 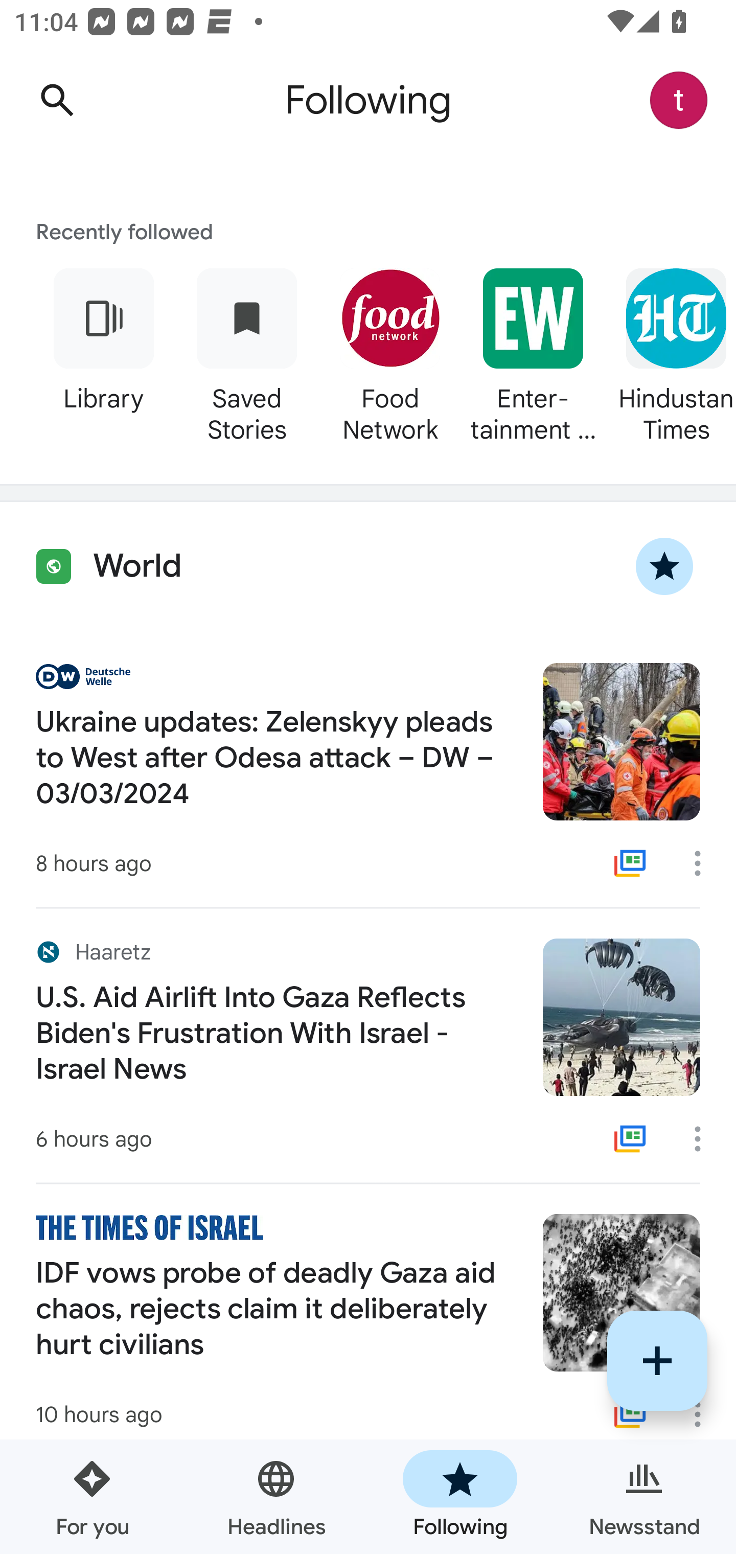 I want to click on Headlines, so click(x=276, y=1497).